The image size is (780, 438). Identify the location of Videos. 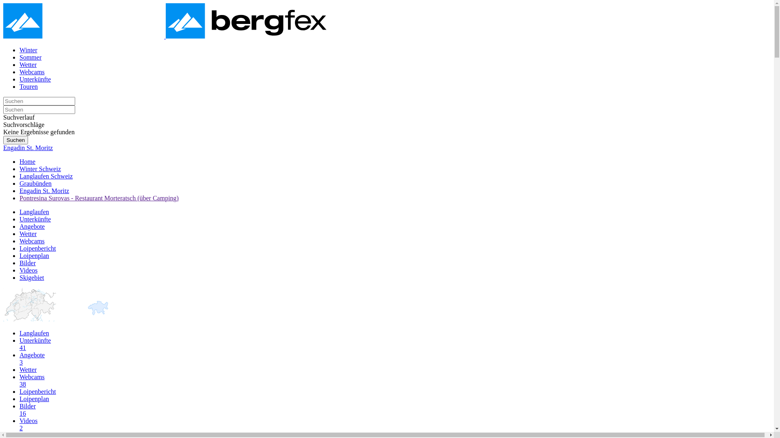
(28, 270).